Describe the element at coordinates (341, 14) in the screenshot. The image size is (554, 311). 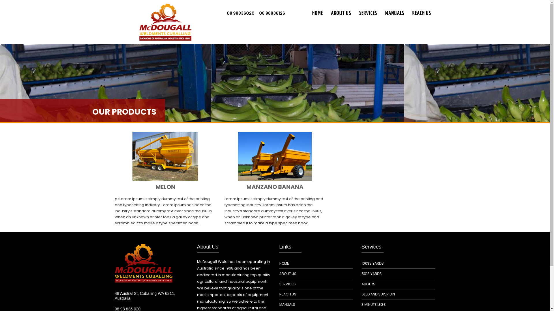
I see `ABOUT US` at that location.